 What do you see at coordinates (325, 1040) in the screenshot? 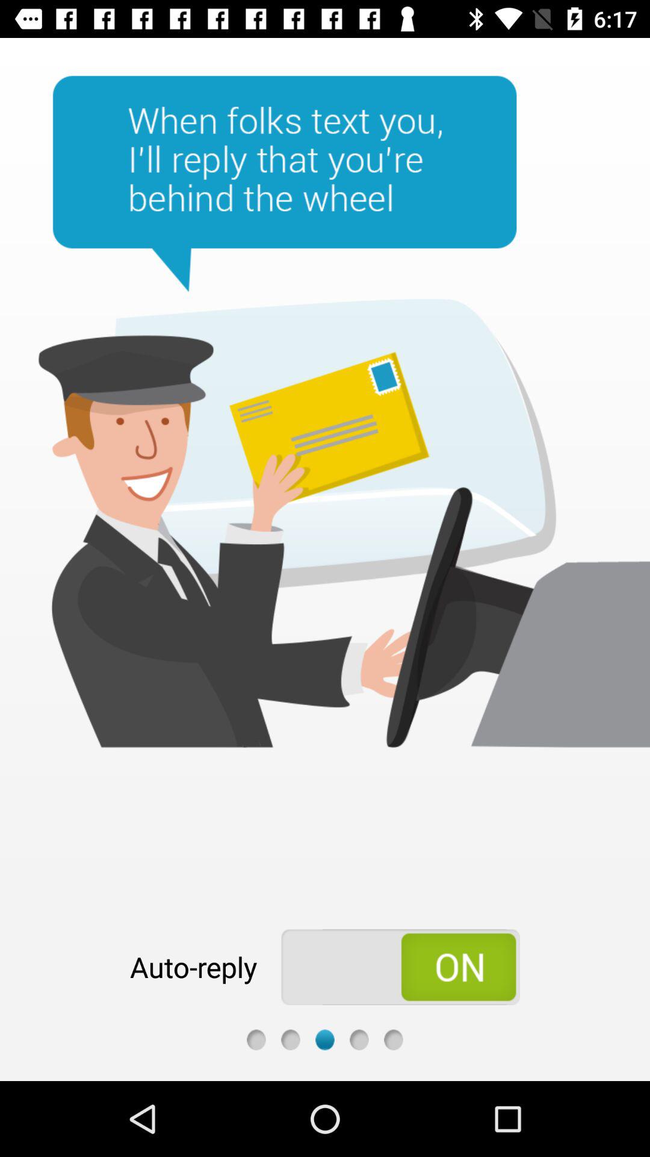
I see `web page dot` at bounding box center [325, 1040].